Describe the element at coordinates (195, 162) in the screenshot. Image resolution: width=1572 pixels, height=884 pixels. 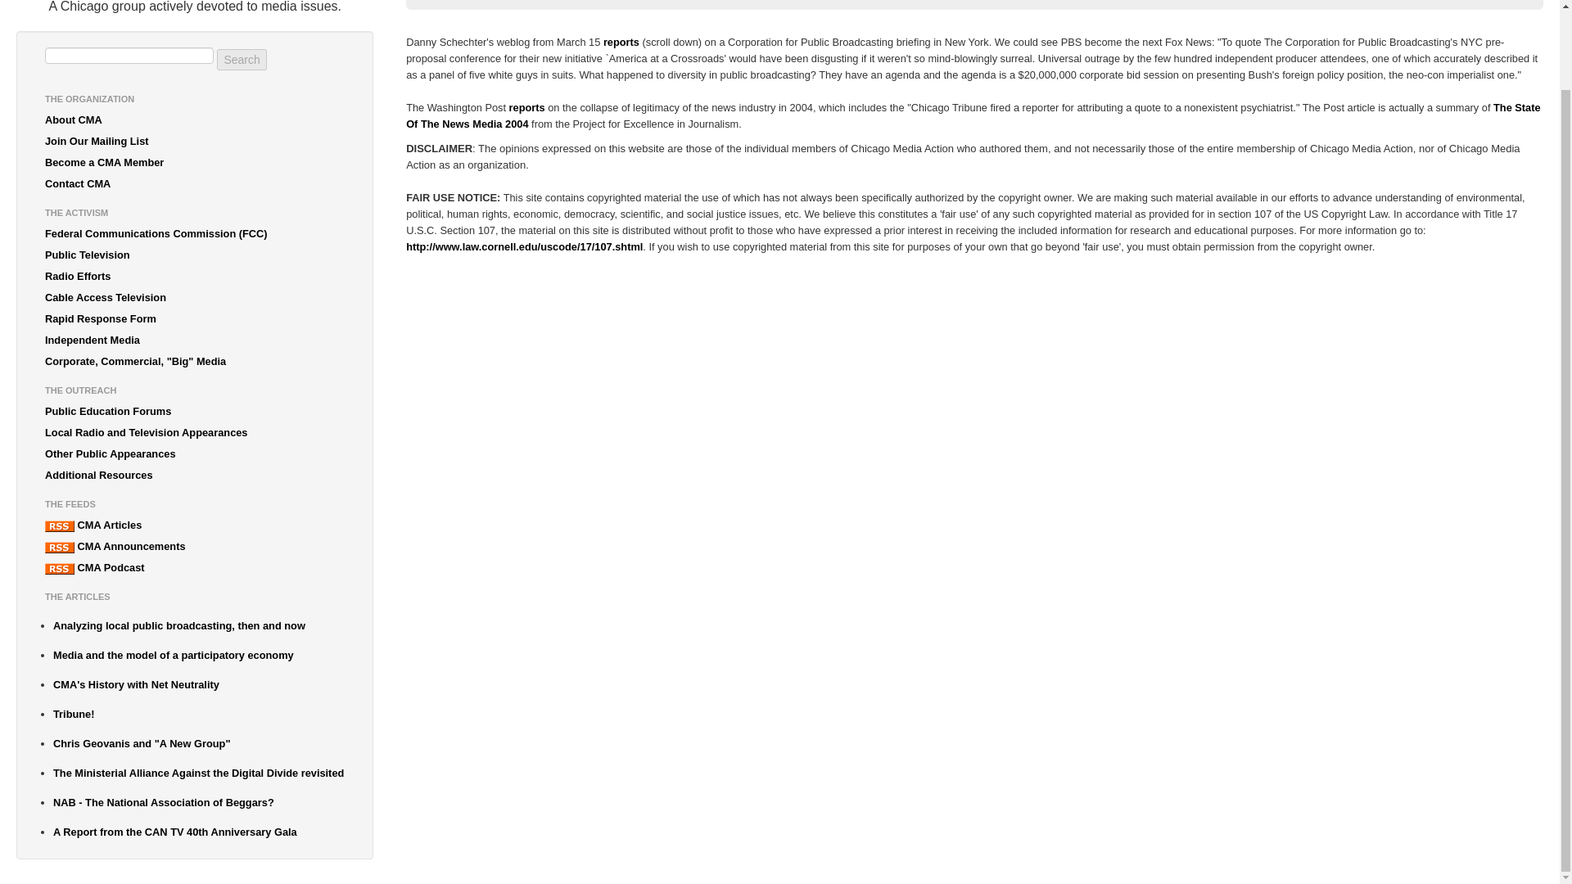
I see `Become a CMA Member` at that location.